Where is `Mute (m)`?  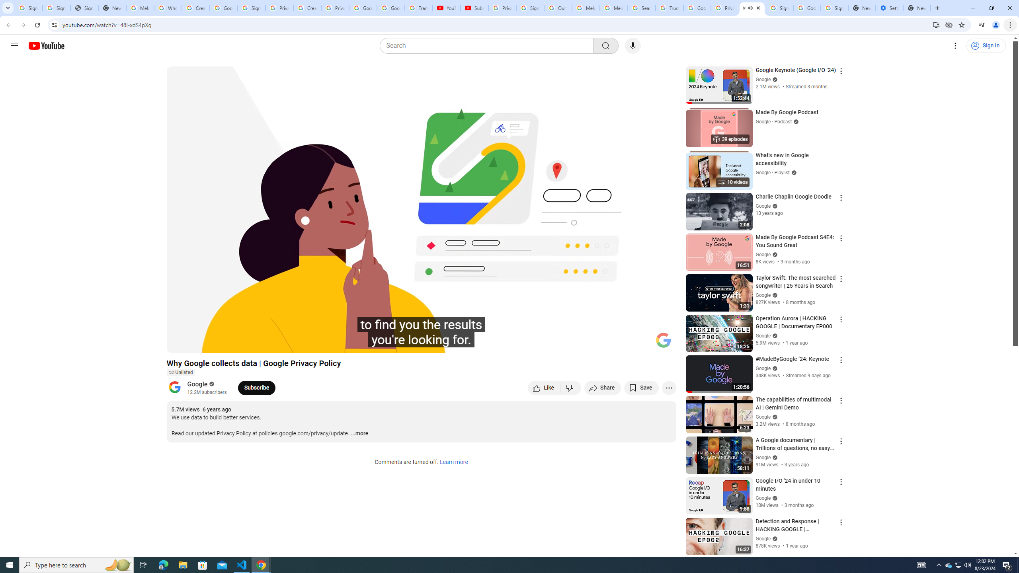 Mute (m) is located at coordinates (218, 343).